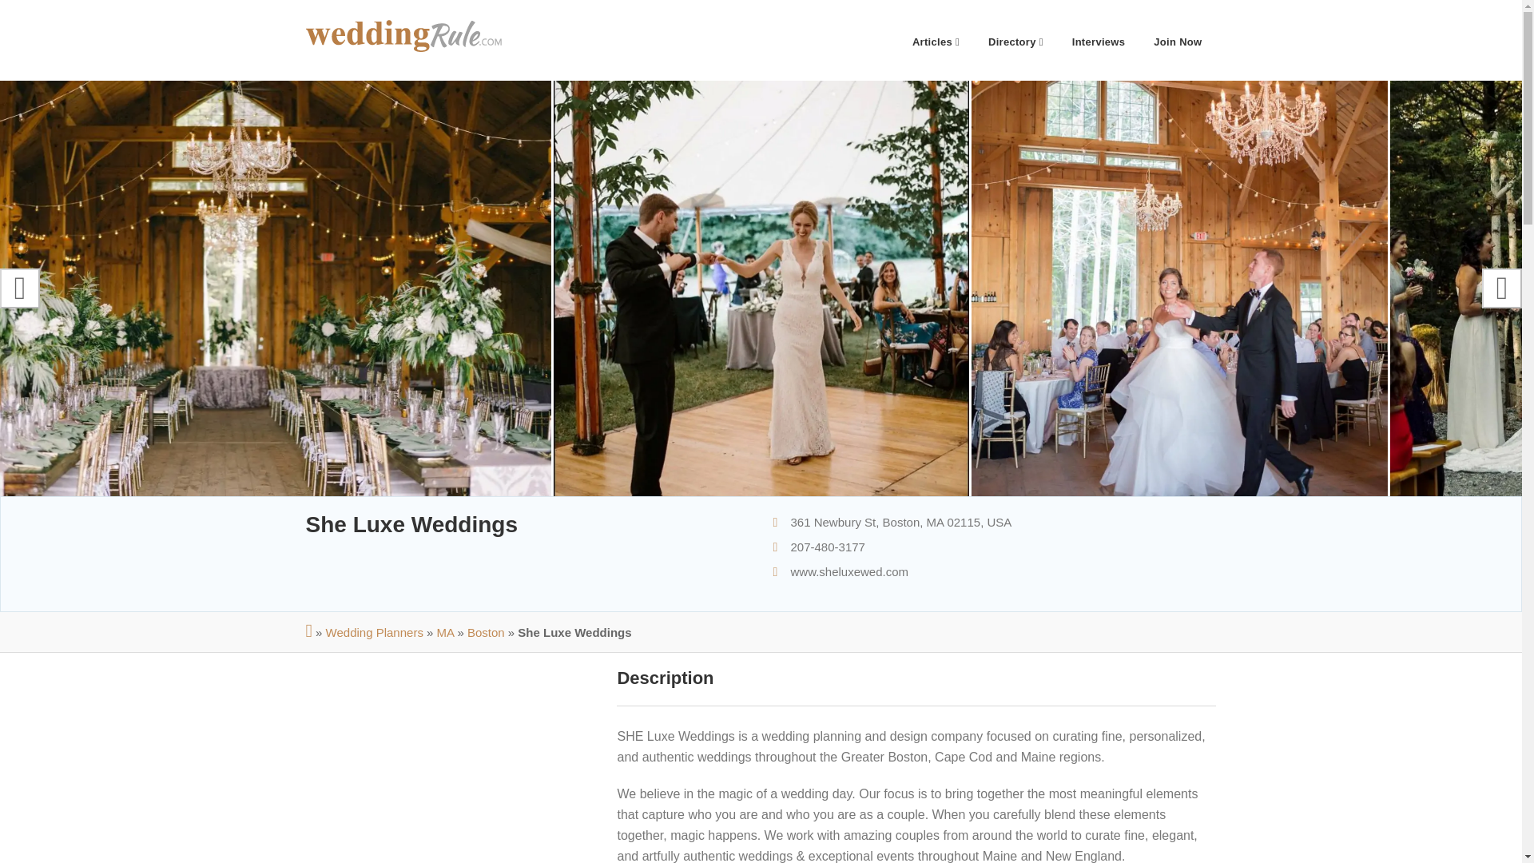 This screenshot has width=1534, height=863. What do you see at coordinates (850, 571) in the screenshot?
I see `www.sheluxewed.com` at bounding box center [850, 571].